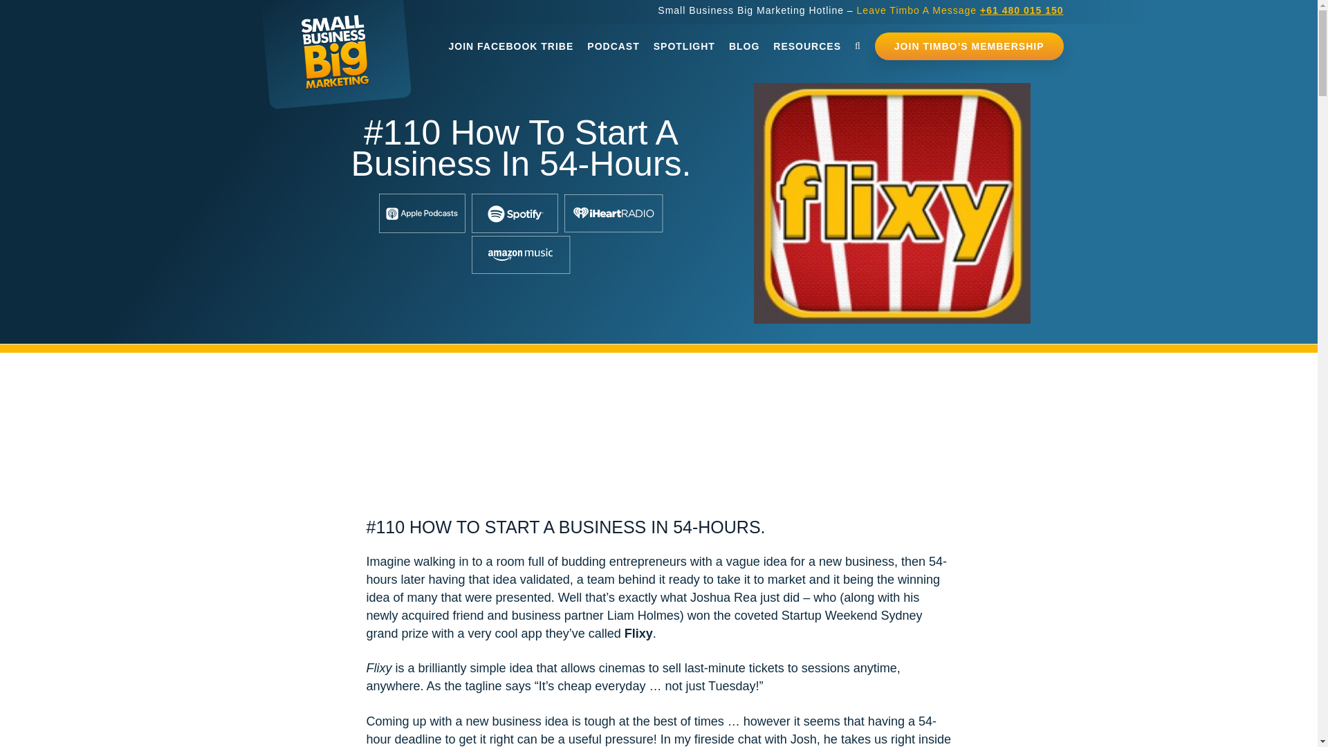 Image resolution: width=1328 pixels, height=747 pixels. I want to click on RESOURCES, so click(806, 46).